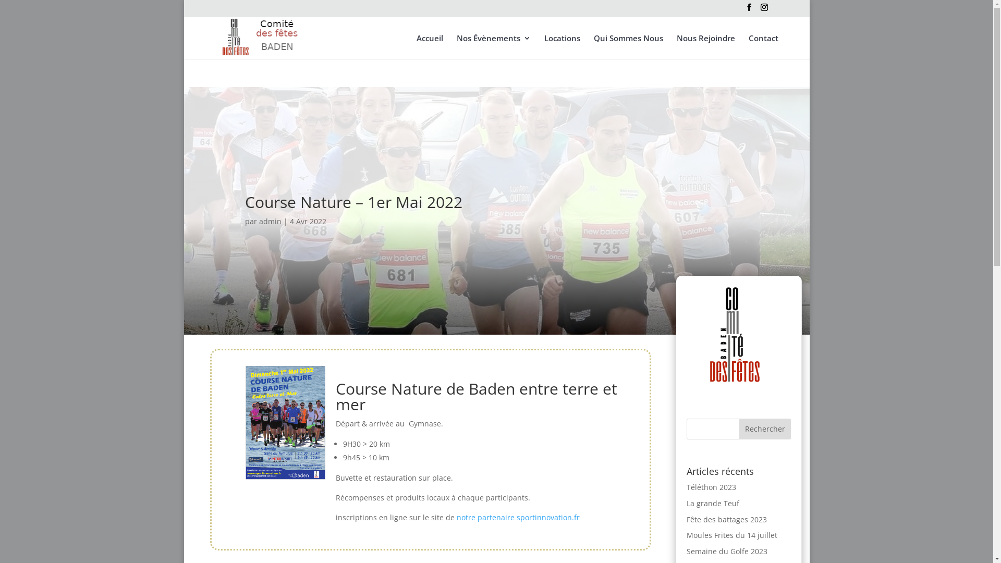 This screenshot has height=563, width=1001. What do you see at coordinates (286, 478) in the screenshot?
I see `Course nature Baden 2022` at bounding box center [286, 478].